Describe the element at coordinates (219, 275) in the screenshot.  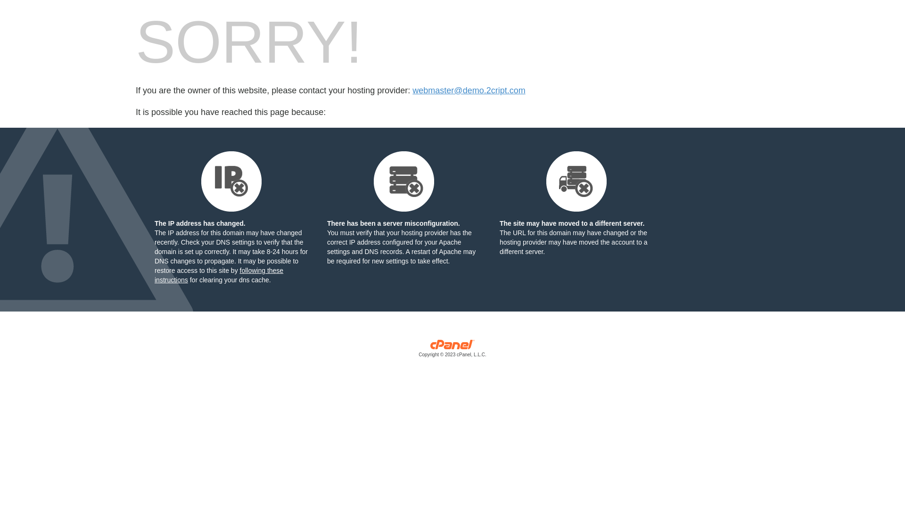
I see `following these instructions` at that location.